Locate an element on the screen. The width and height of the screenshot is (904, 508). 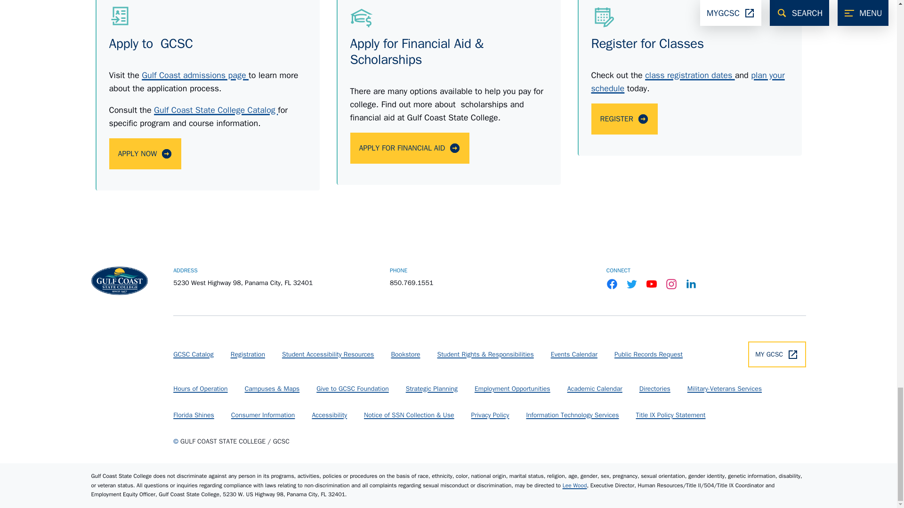
Gulf Coast State College LinkedIn is located at coordinates (691, 284).